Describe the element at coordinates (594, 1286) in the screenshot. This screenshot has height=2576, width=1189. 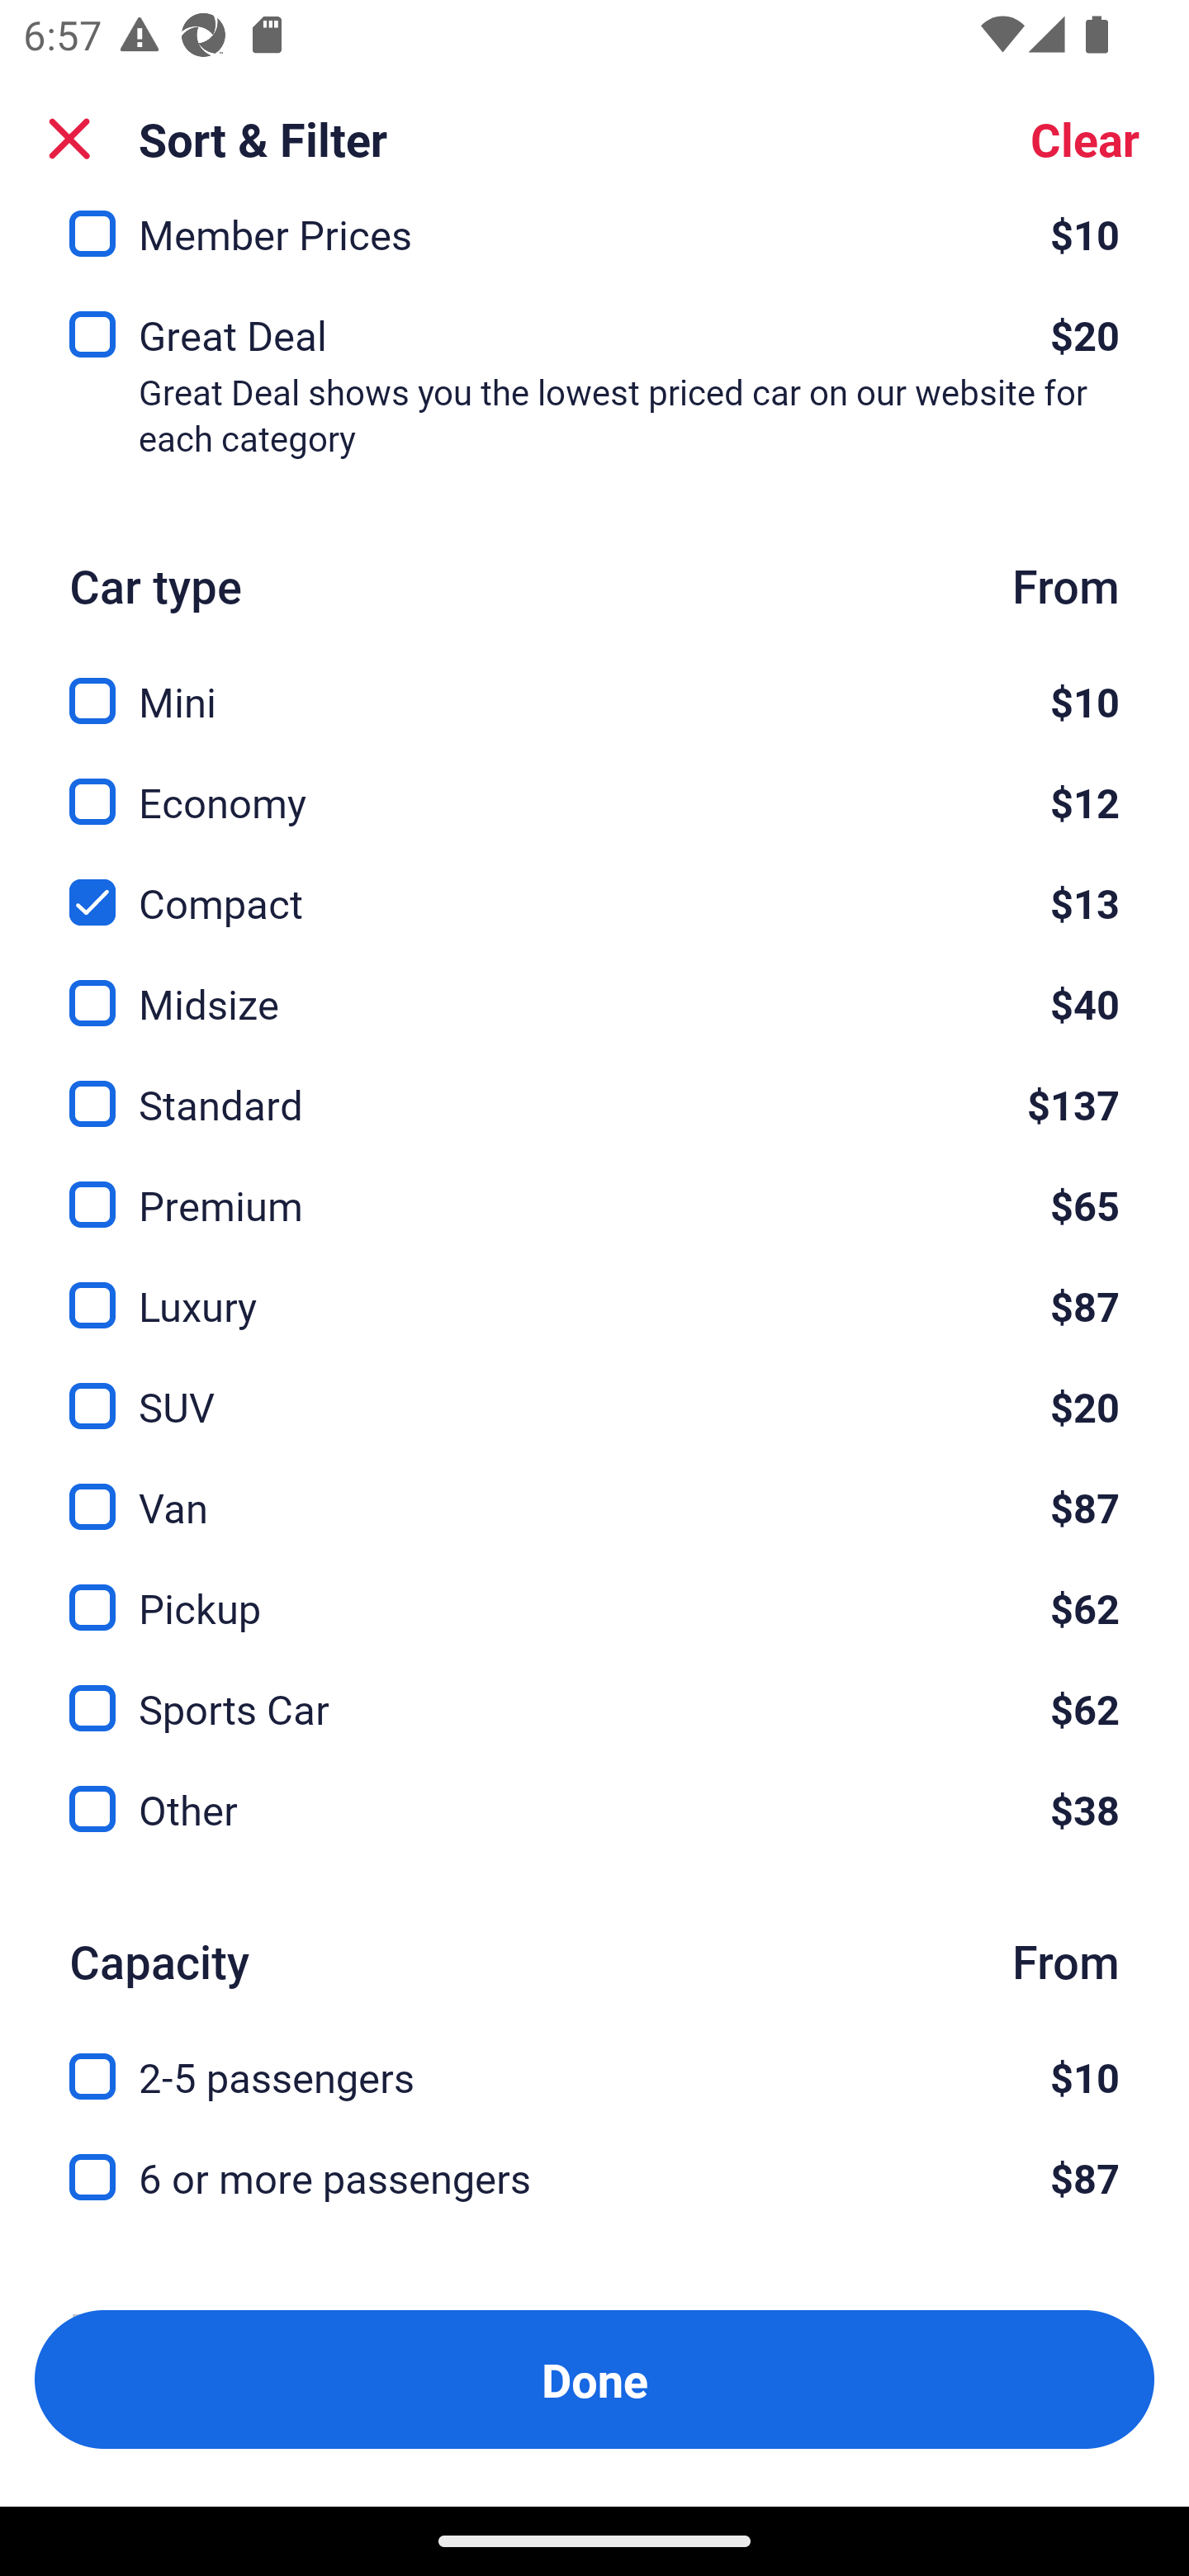
I see `Luxury, $87 Luxury $87` at that location.